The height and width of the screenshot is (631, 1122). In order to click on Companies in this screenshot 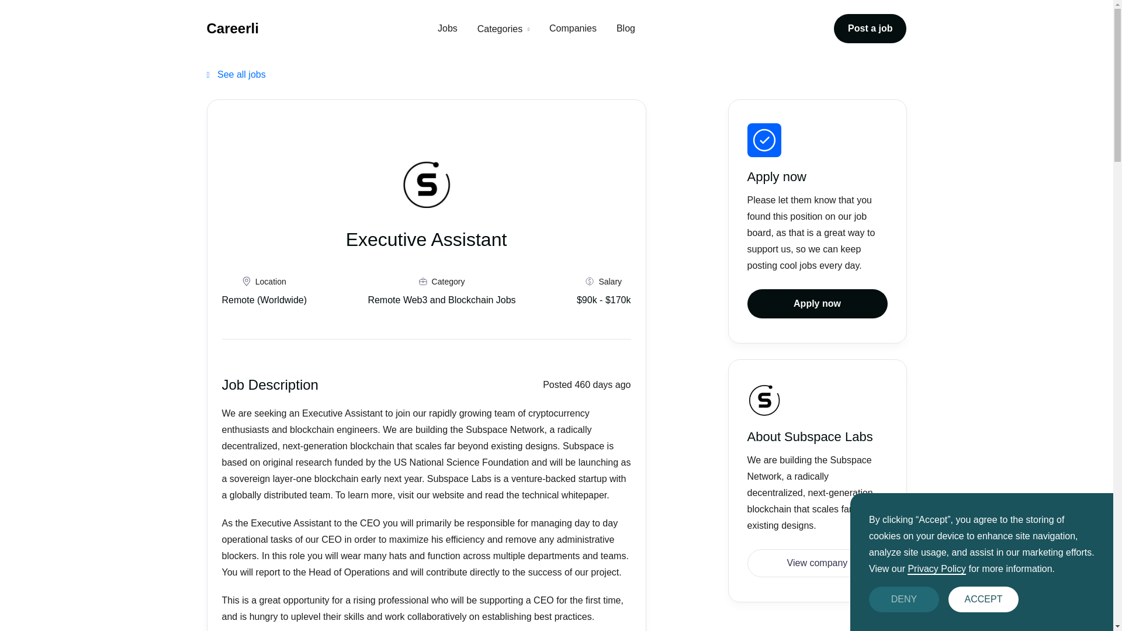, I will do `click(573, 28)`.